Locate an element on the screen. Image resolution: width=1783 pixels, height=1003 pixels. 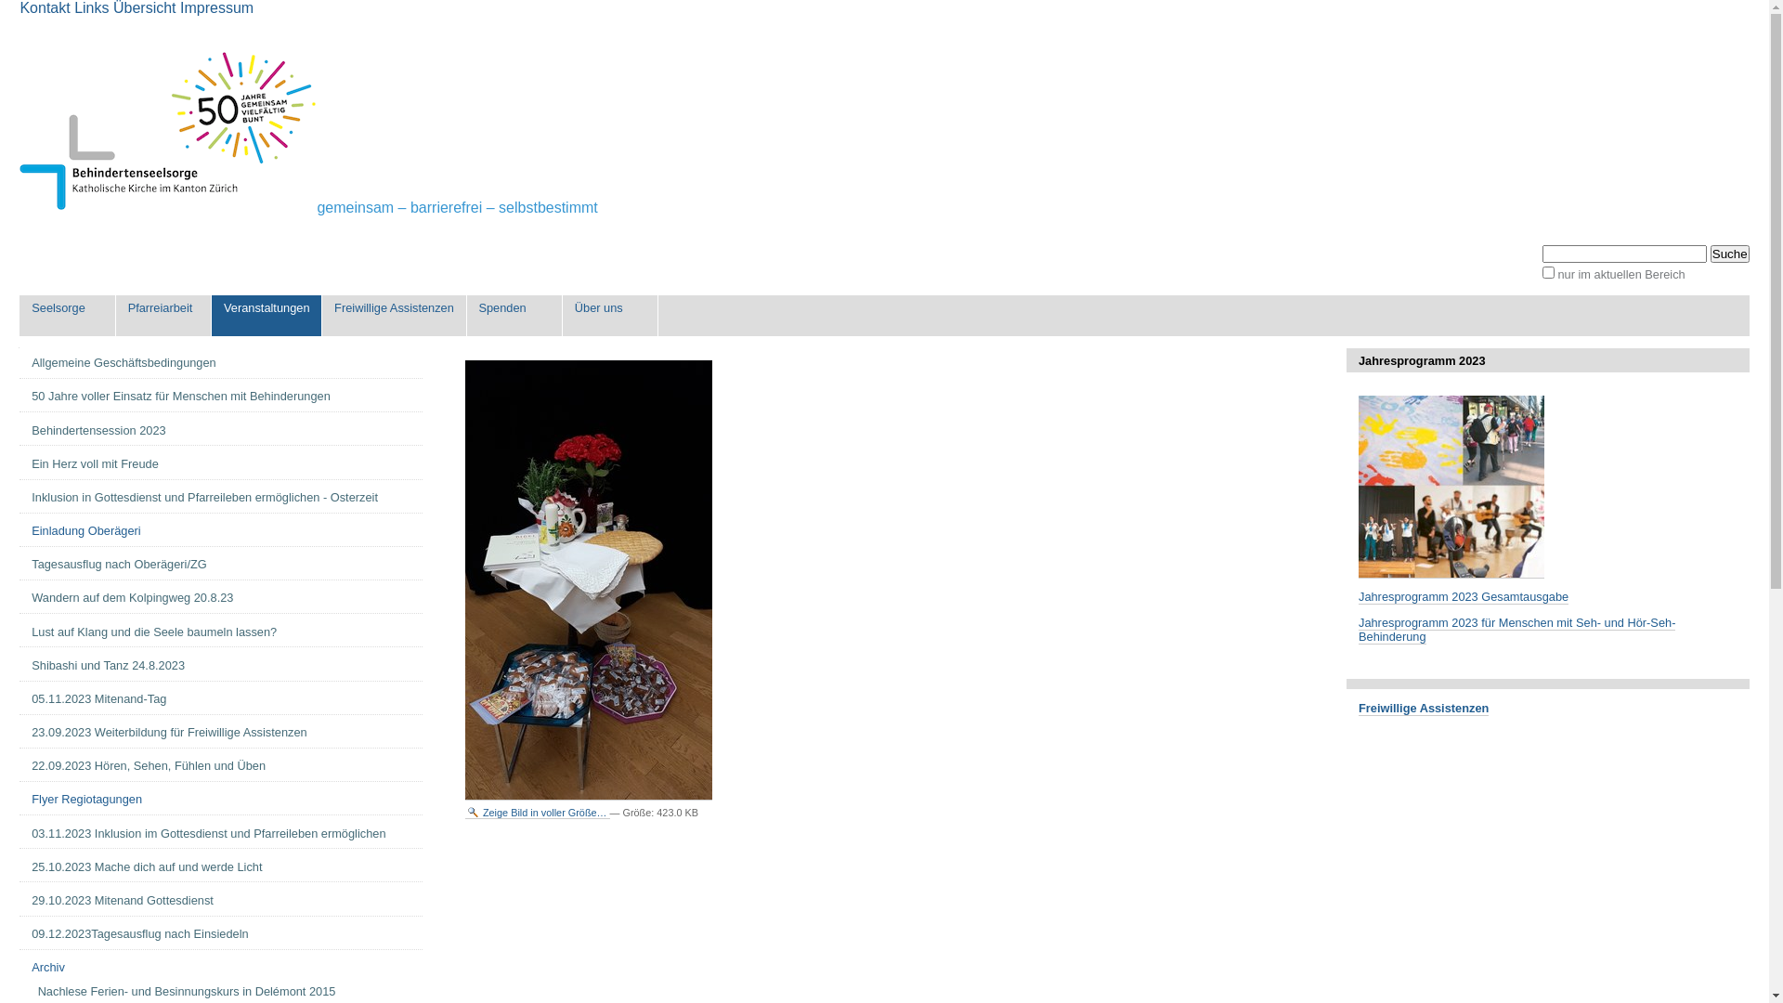
Kontakt is located at coordinates (45, 7).